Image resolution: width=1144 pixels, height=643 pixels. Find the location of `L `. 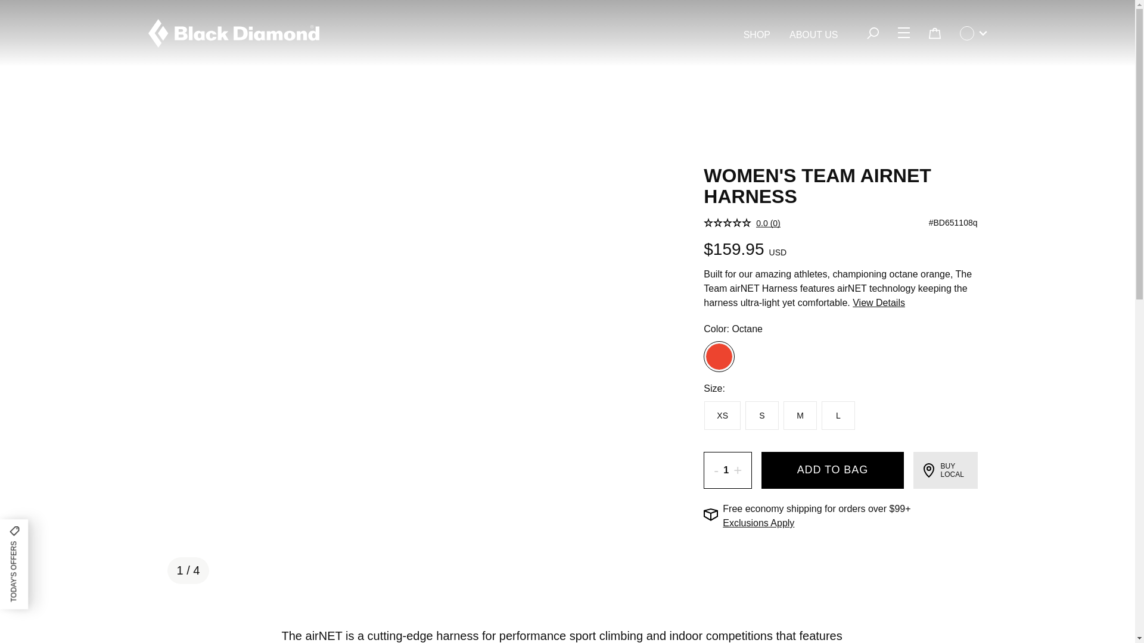

L  is located at coordinates (838, 416).